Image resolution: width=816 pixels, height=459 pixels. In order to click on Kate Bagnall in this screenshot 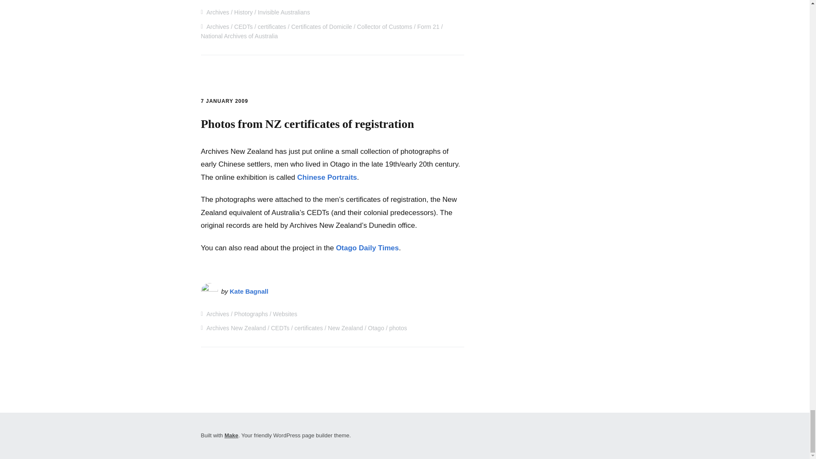, I will do `click(249, 292)`.